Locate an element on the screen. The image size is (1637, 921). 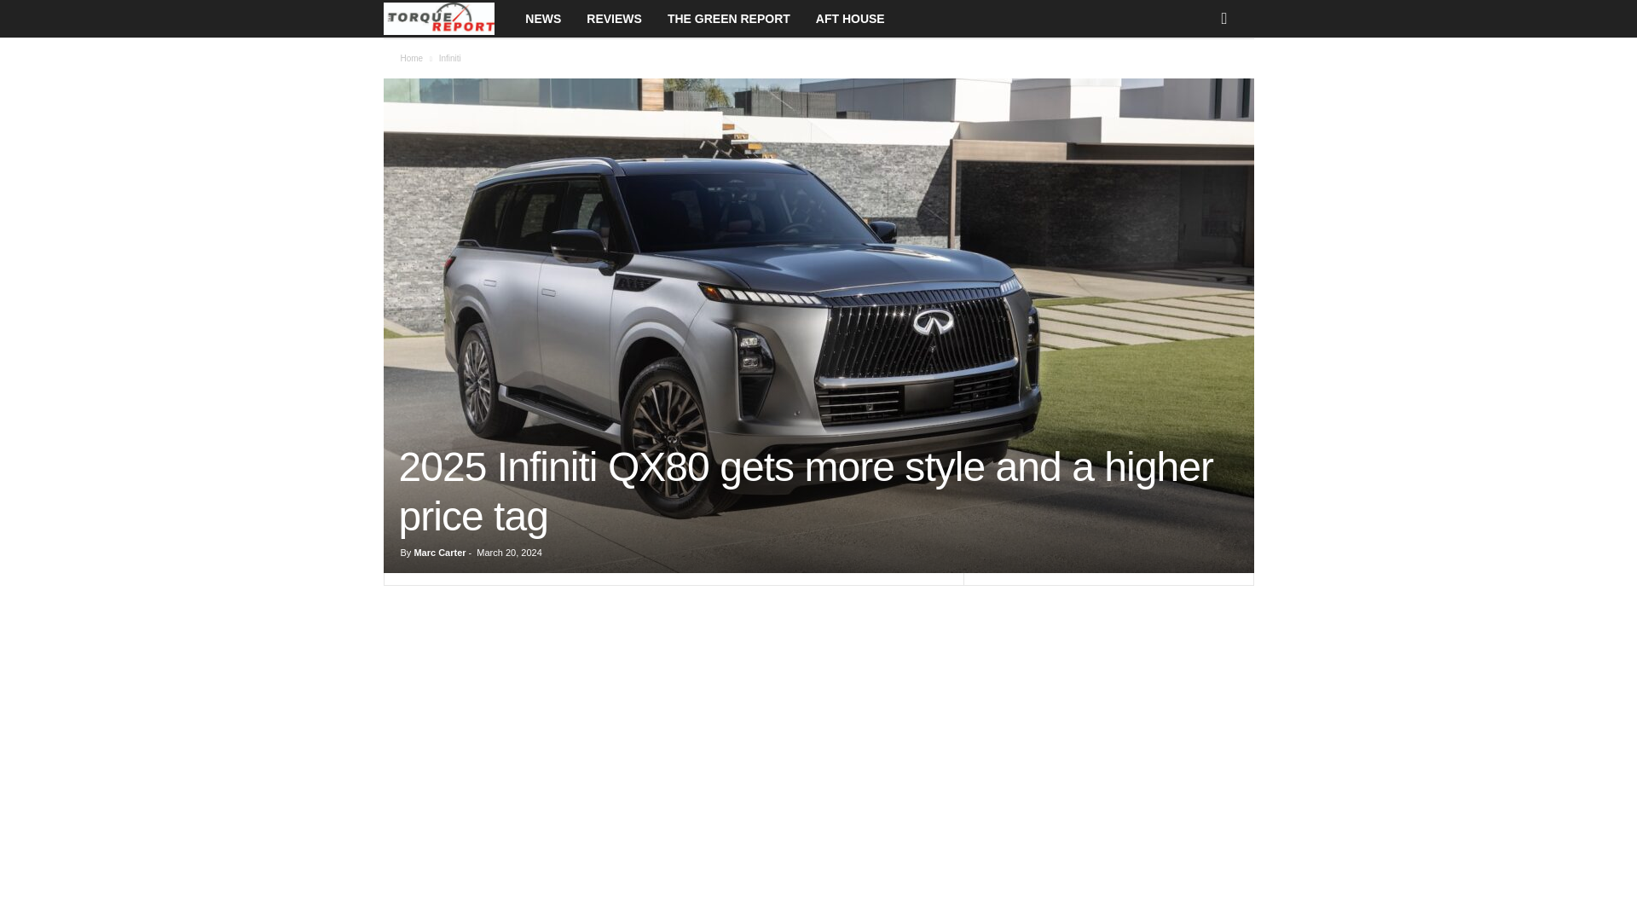
Home is located at coordinates (413, 58).